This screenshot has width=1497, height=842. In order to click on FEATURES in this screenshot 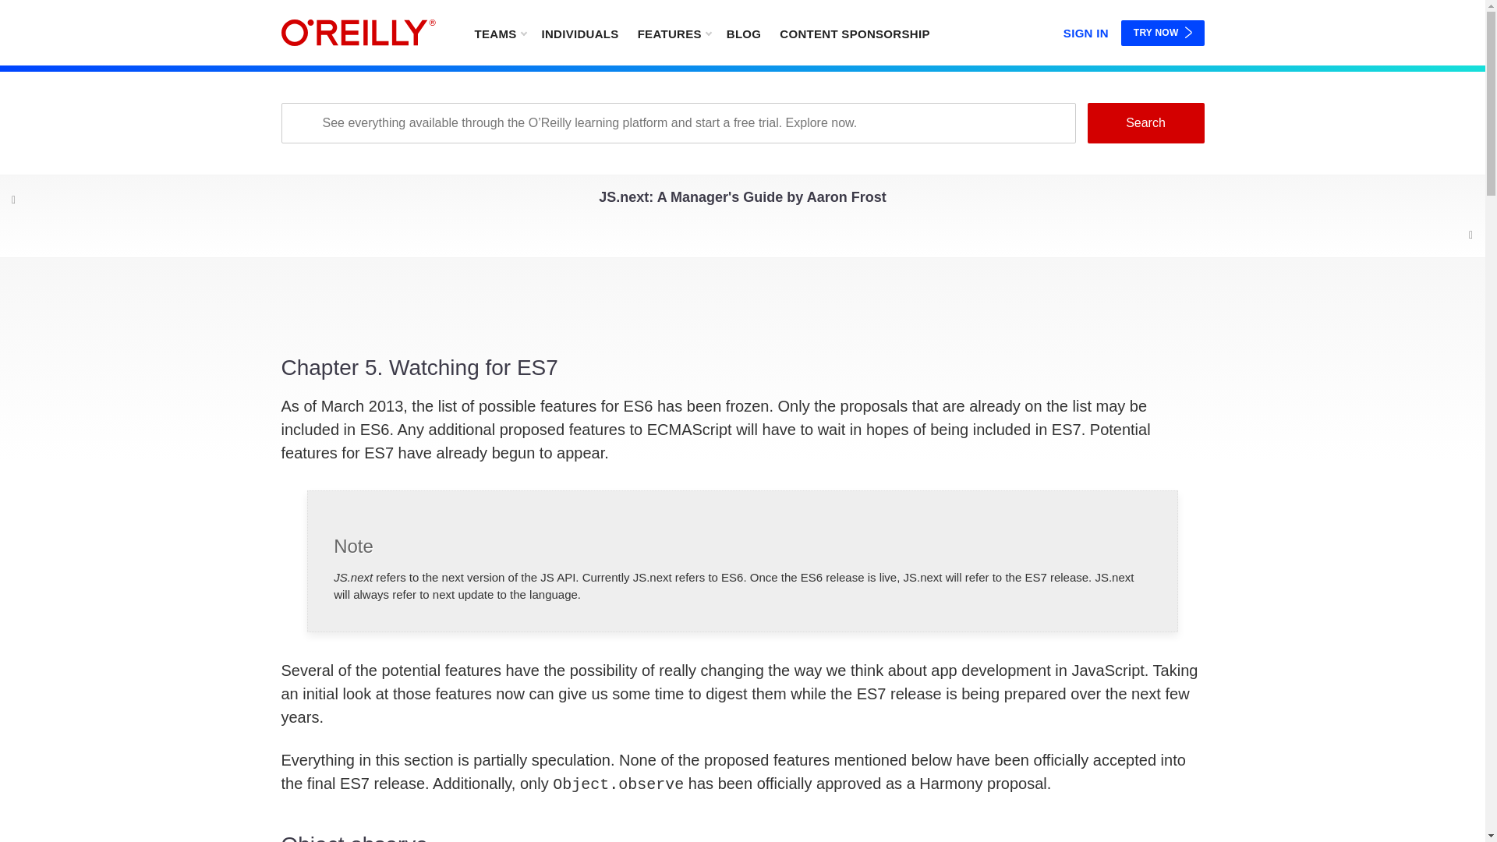, I will do `click(185, 198)`.